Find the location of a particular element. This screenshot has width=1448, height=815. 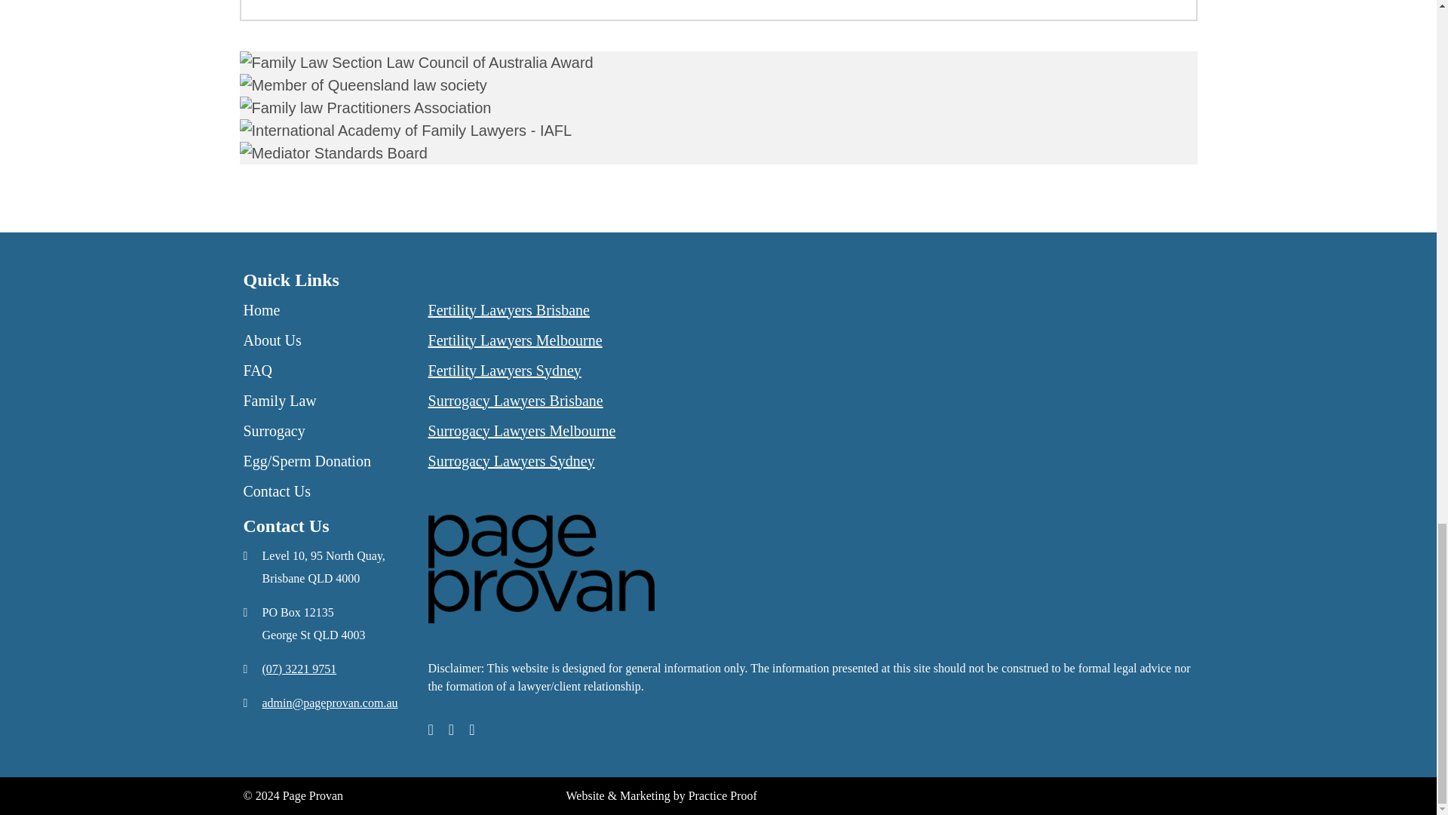

international-academy-of-family-lawyers is located at coordinates (406, 130).